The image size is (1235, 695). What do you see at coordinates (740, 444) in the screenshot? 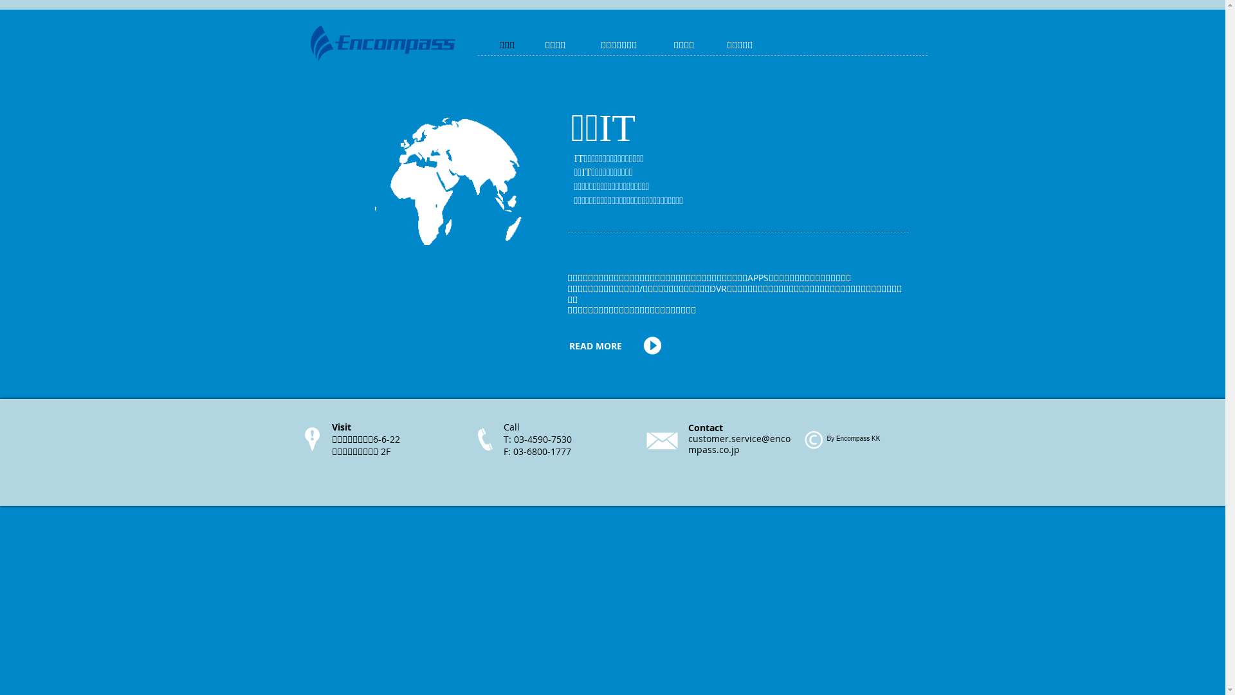
I see `customer.service@encompass.co.jp` at bounding box center [740, 444].